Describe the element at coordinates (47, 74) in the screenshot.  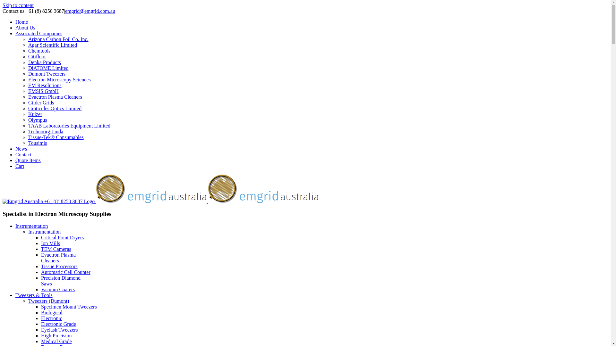
I see `Dumont Tweezers` at that location.